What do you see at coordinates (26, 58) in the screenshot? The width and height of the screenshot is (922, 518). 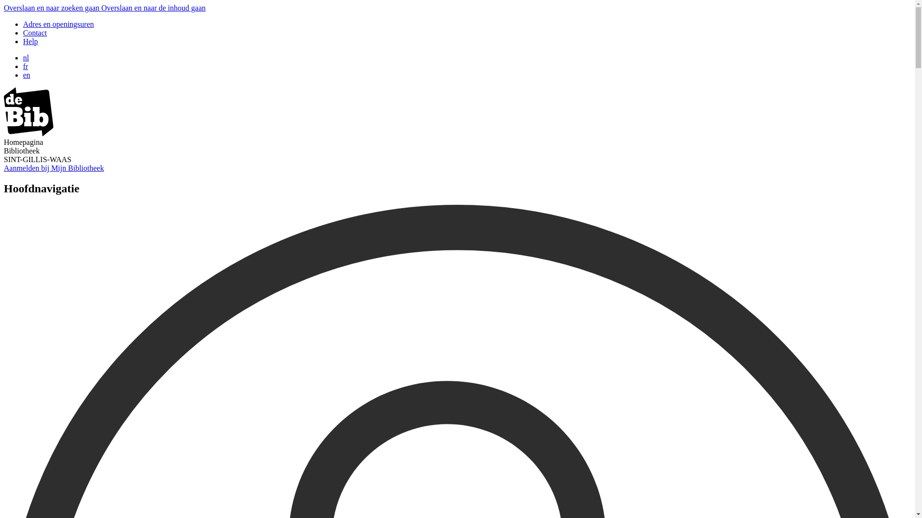 I see `nl` at bounding box center [26, 58].